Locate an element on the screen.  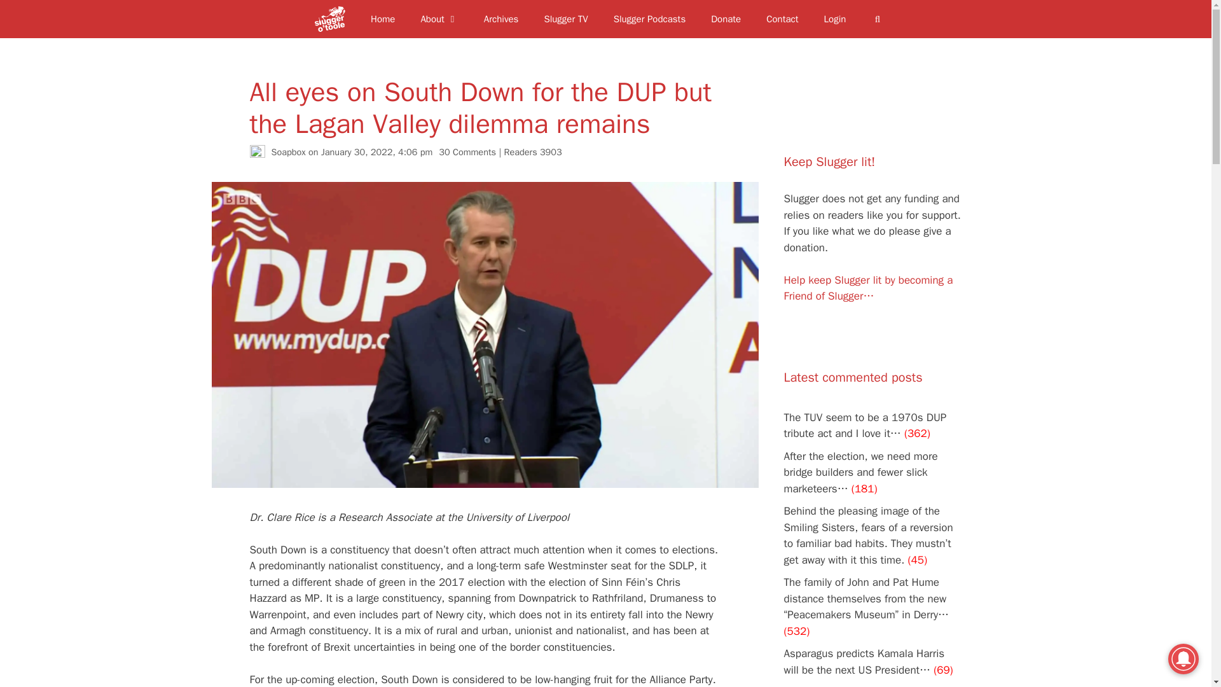
Soapbox is located at coordinates (288, 152).